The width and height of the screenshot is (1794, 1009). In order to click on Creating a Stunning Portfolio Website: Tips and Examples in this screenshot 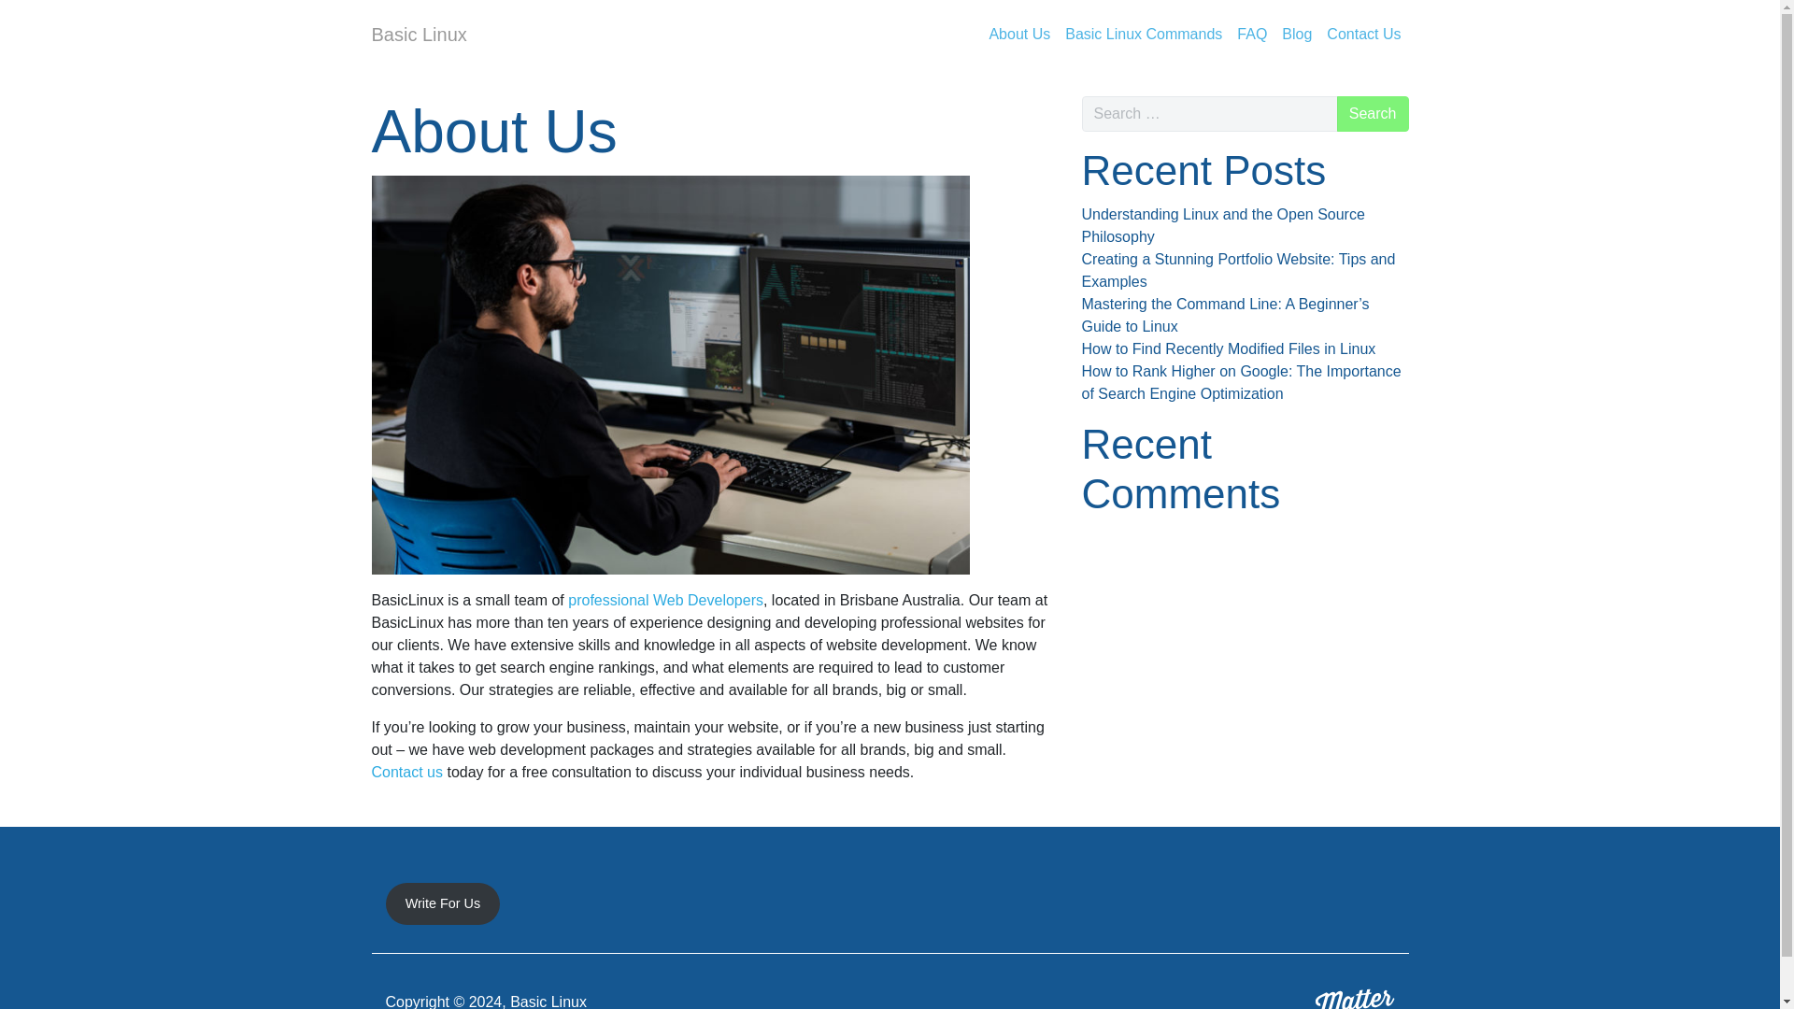, I will do `click(1238, 269)`.